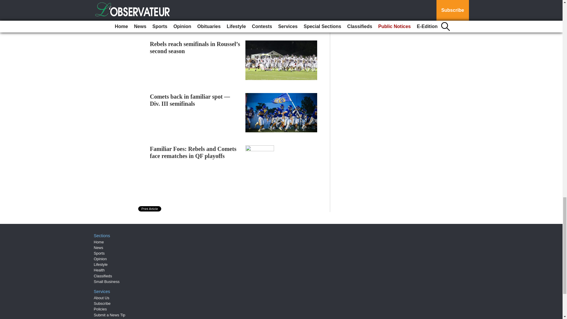 The height and width of the screenshot is (319, 567). Describe the element at coordinates (193, 1) in the screenshot. I see `Comets and Rebels to vie for state titles this week` at that location.